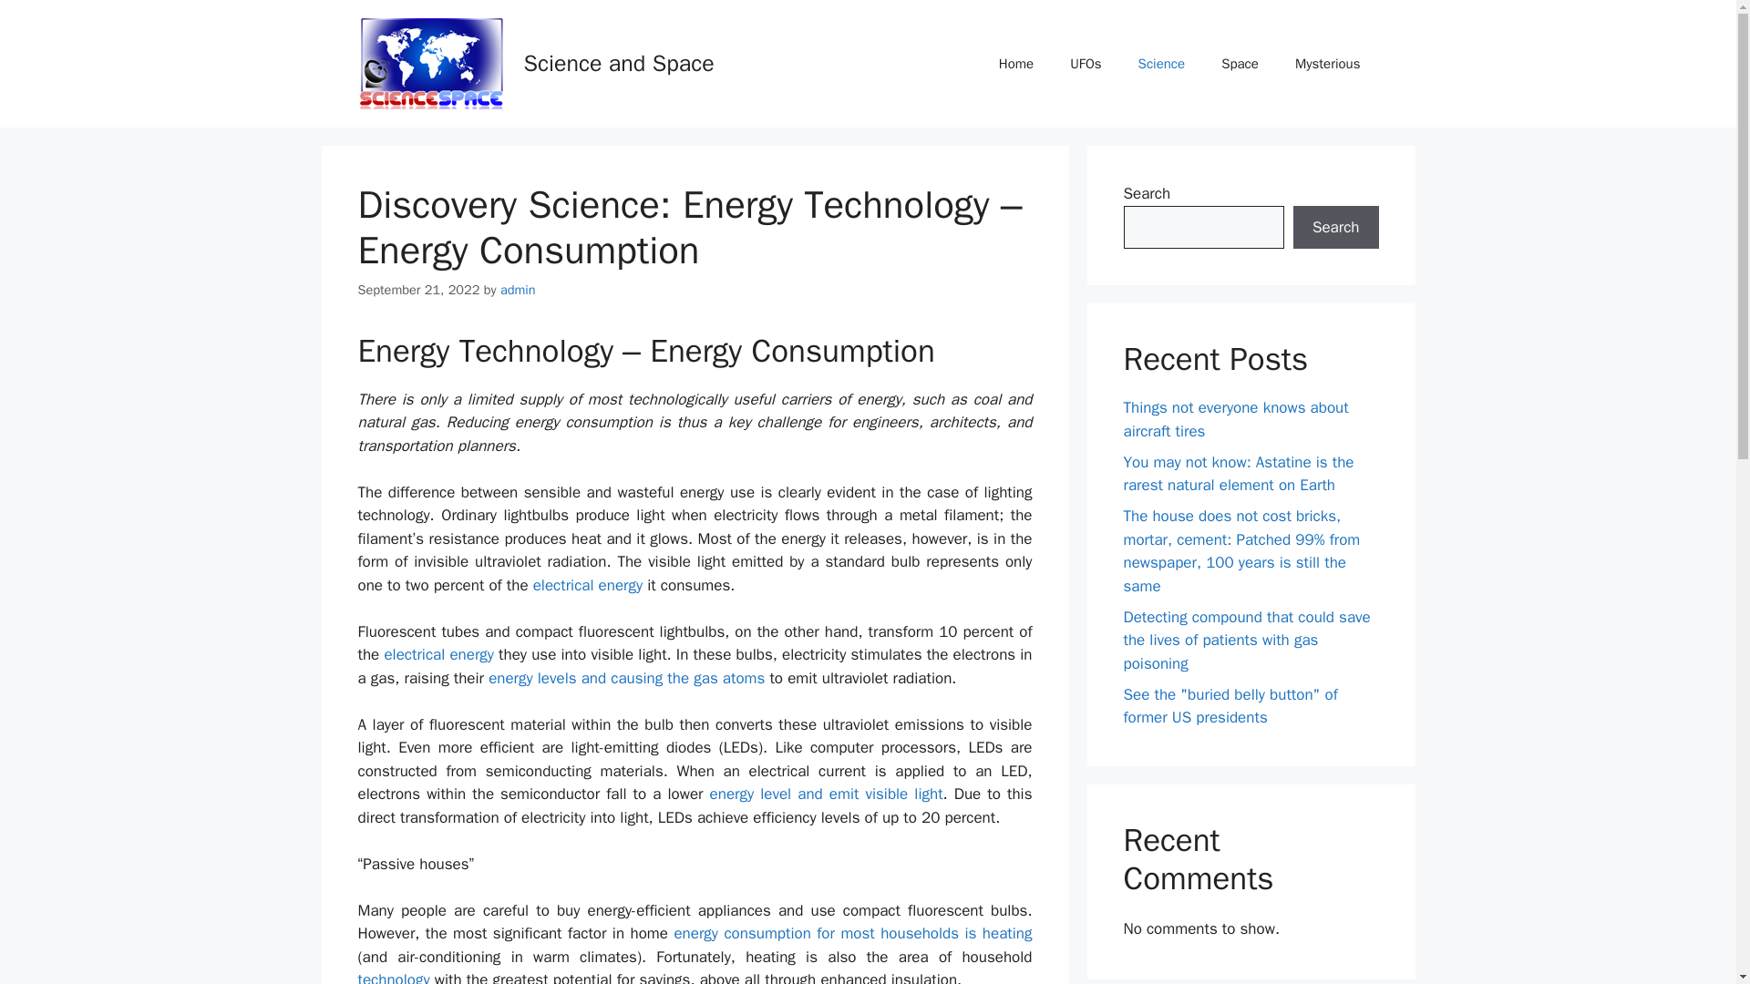  I want to click on electrical energy, so click(589, 585).